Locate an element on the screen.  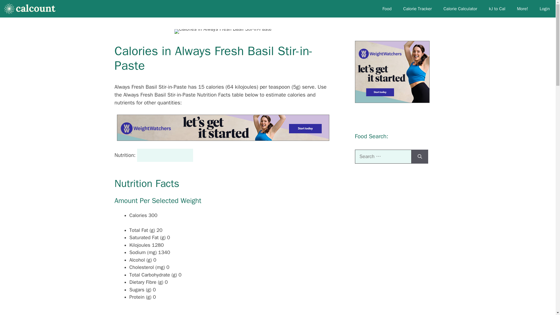
calcount is located at coordinates (32, 9).